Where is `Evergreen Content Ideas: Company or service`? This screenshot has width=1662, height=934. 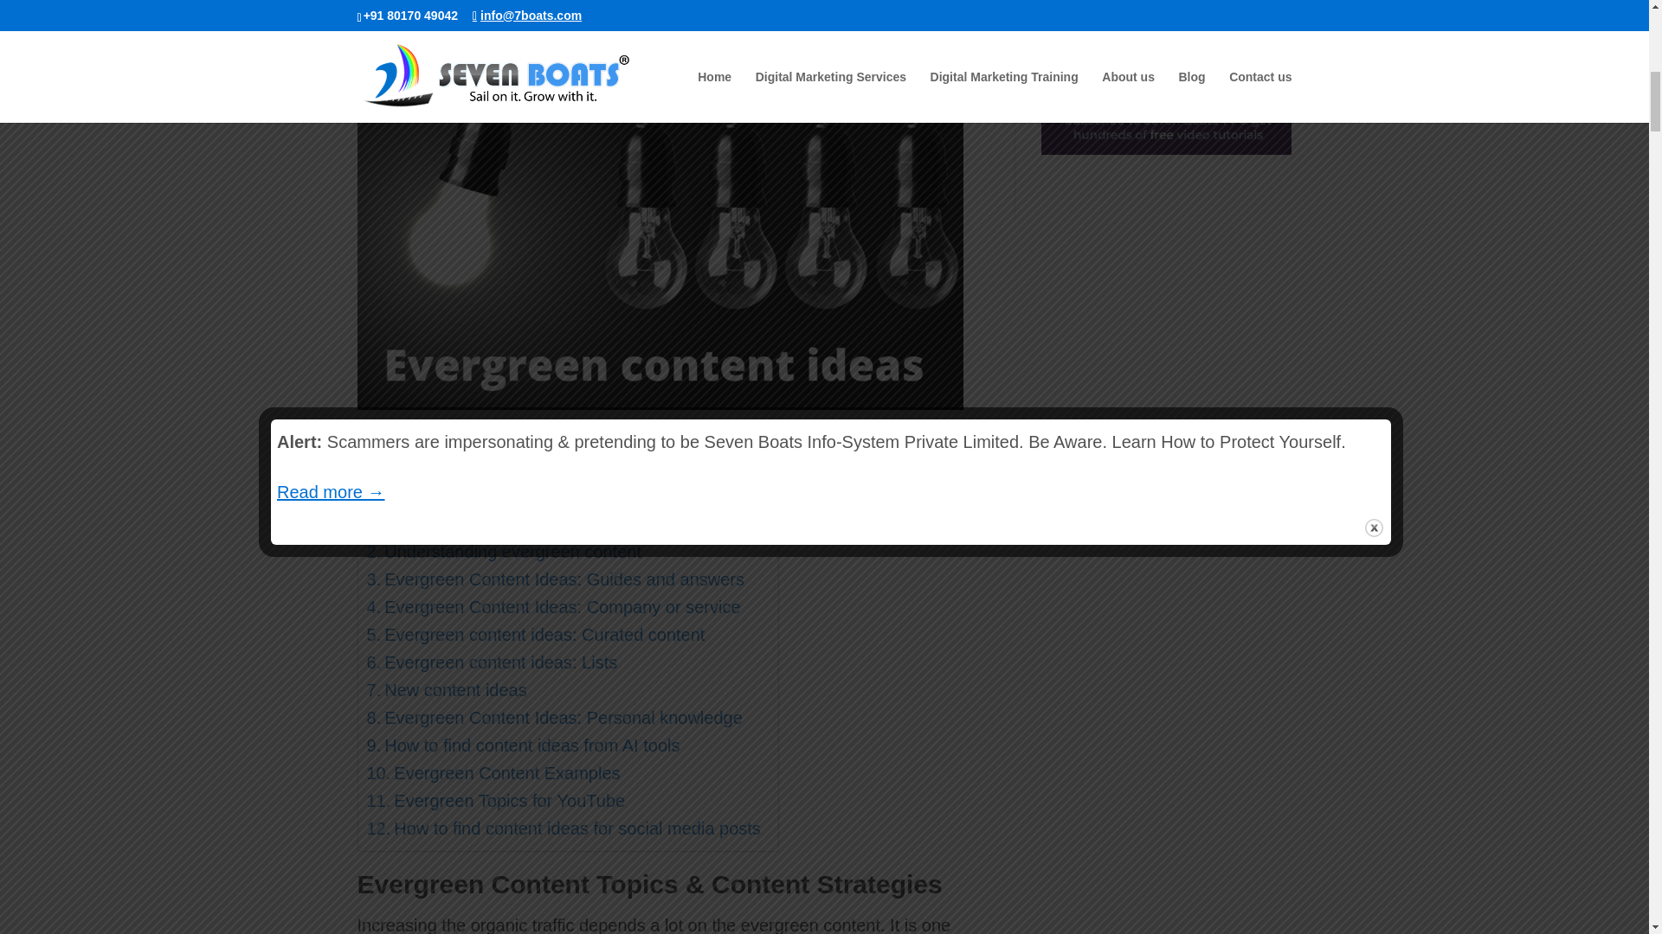 Evergreen Content Ideas: Company or service is located at coordinates (554, 607).